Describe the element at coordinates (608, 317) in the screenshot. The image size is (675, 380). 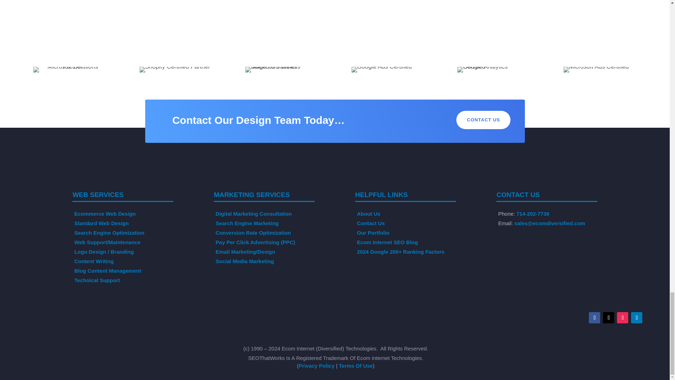
I see `Follow on X` at that location.